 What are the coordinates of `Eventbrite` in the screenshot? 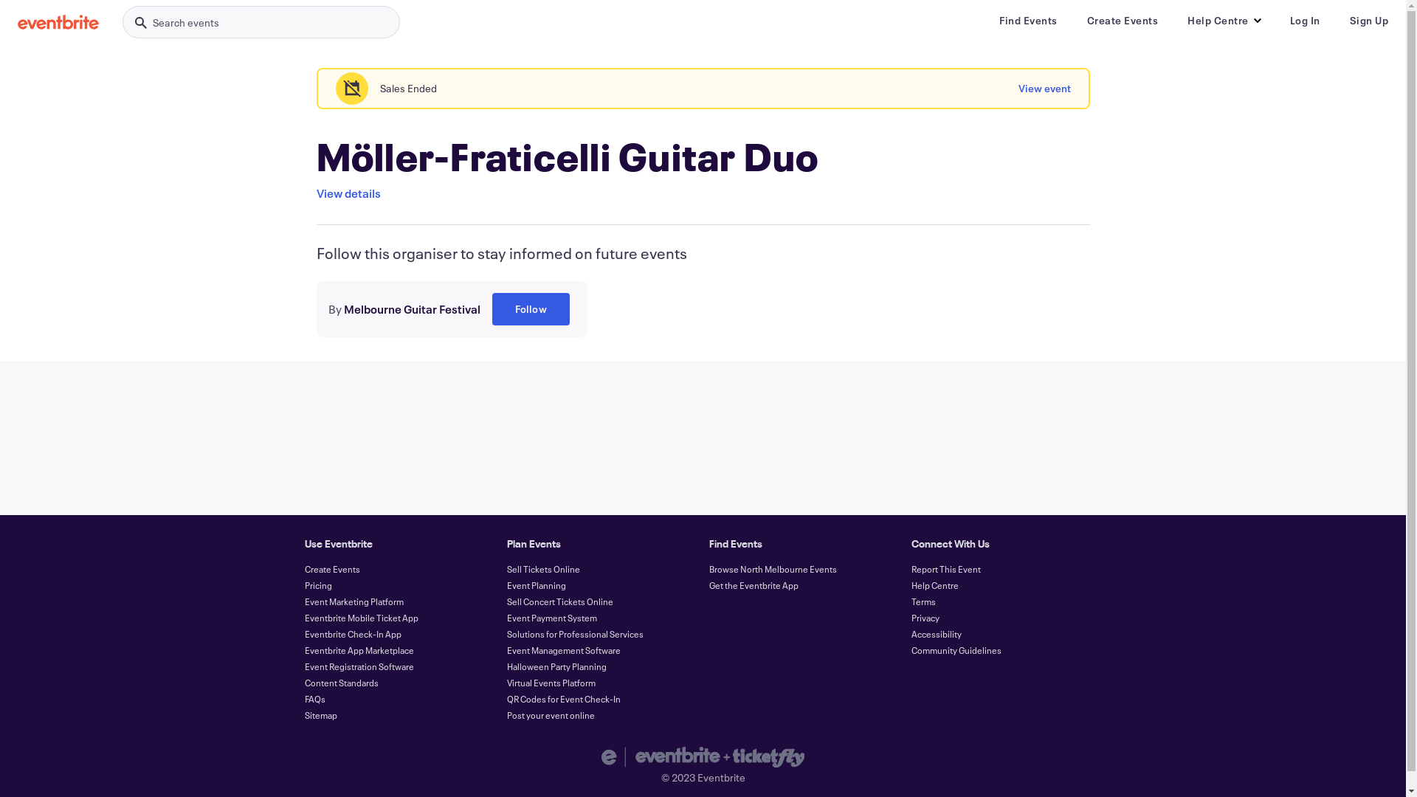 It's located at (58, 22).